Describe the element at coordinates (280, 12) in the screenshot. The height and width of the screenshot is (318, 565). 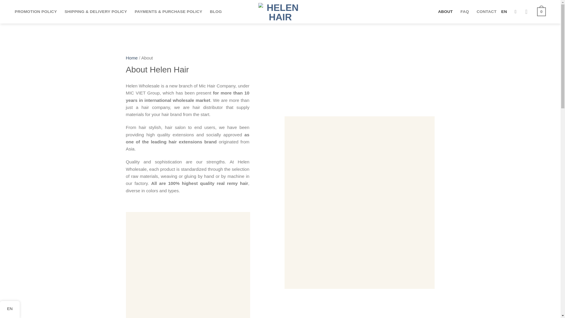
I see `Helen Hair Global - Helen Hair Professional Extensions` at that location.